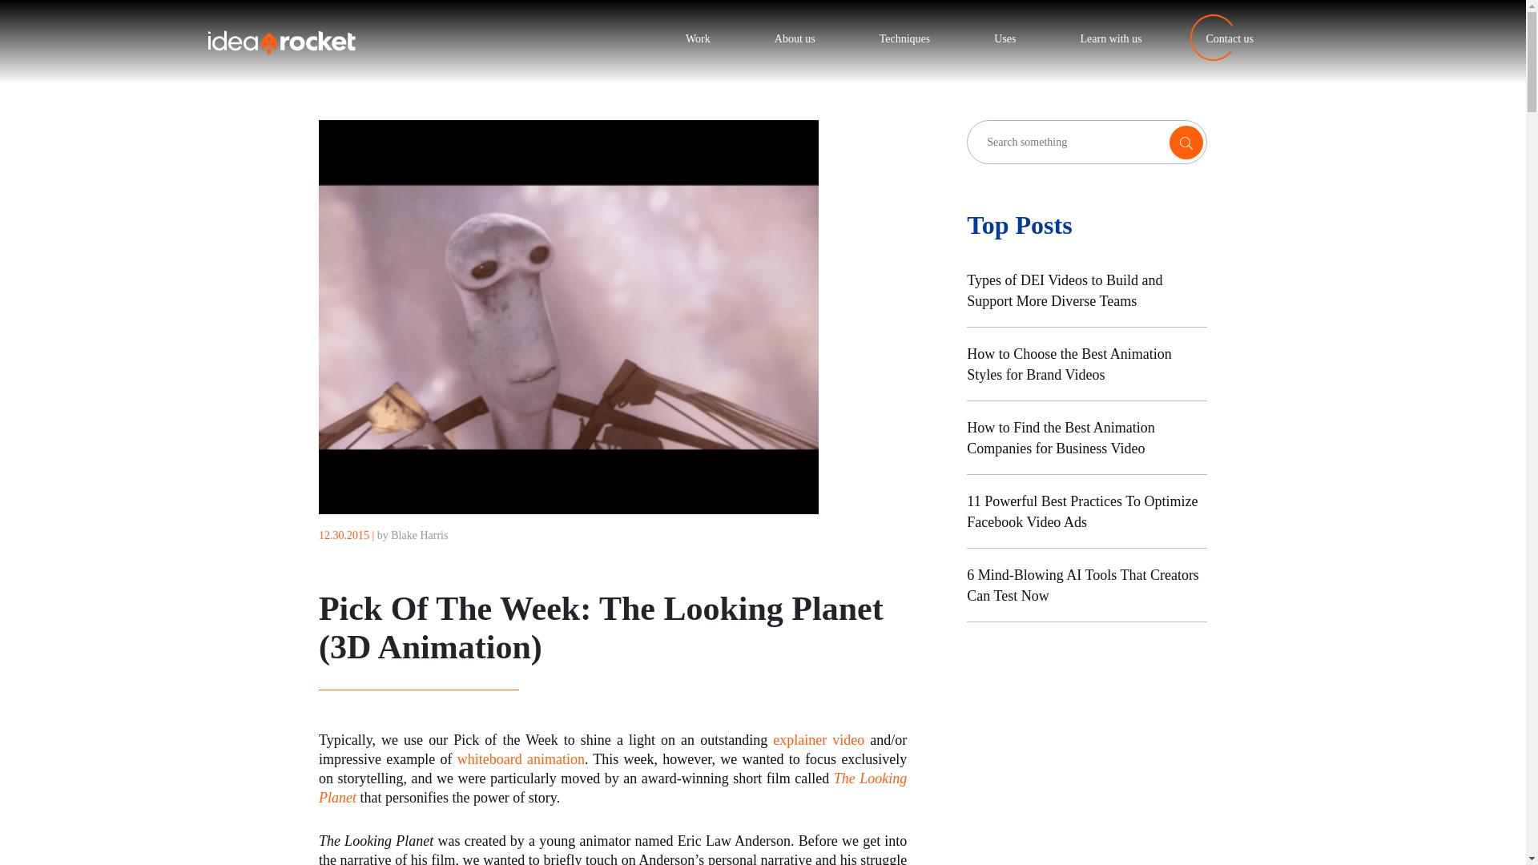  I want to click on Techniques, so click(905, 38).